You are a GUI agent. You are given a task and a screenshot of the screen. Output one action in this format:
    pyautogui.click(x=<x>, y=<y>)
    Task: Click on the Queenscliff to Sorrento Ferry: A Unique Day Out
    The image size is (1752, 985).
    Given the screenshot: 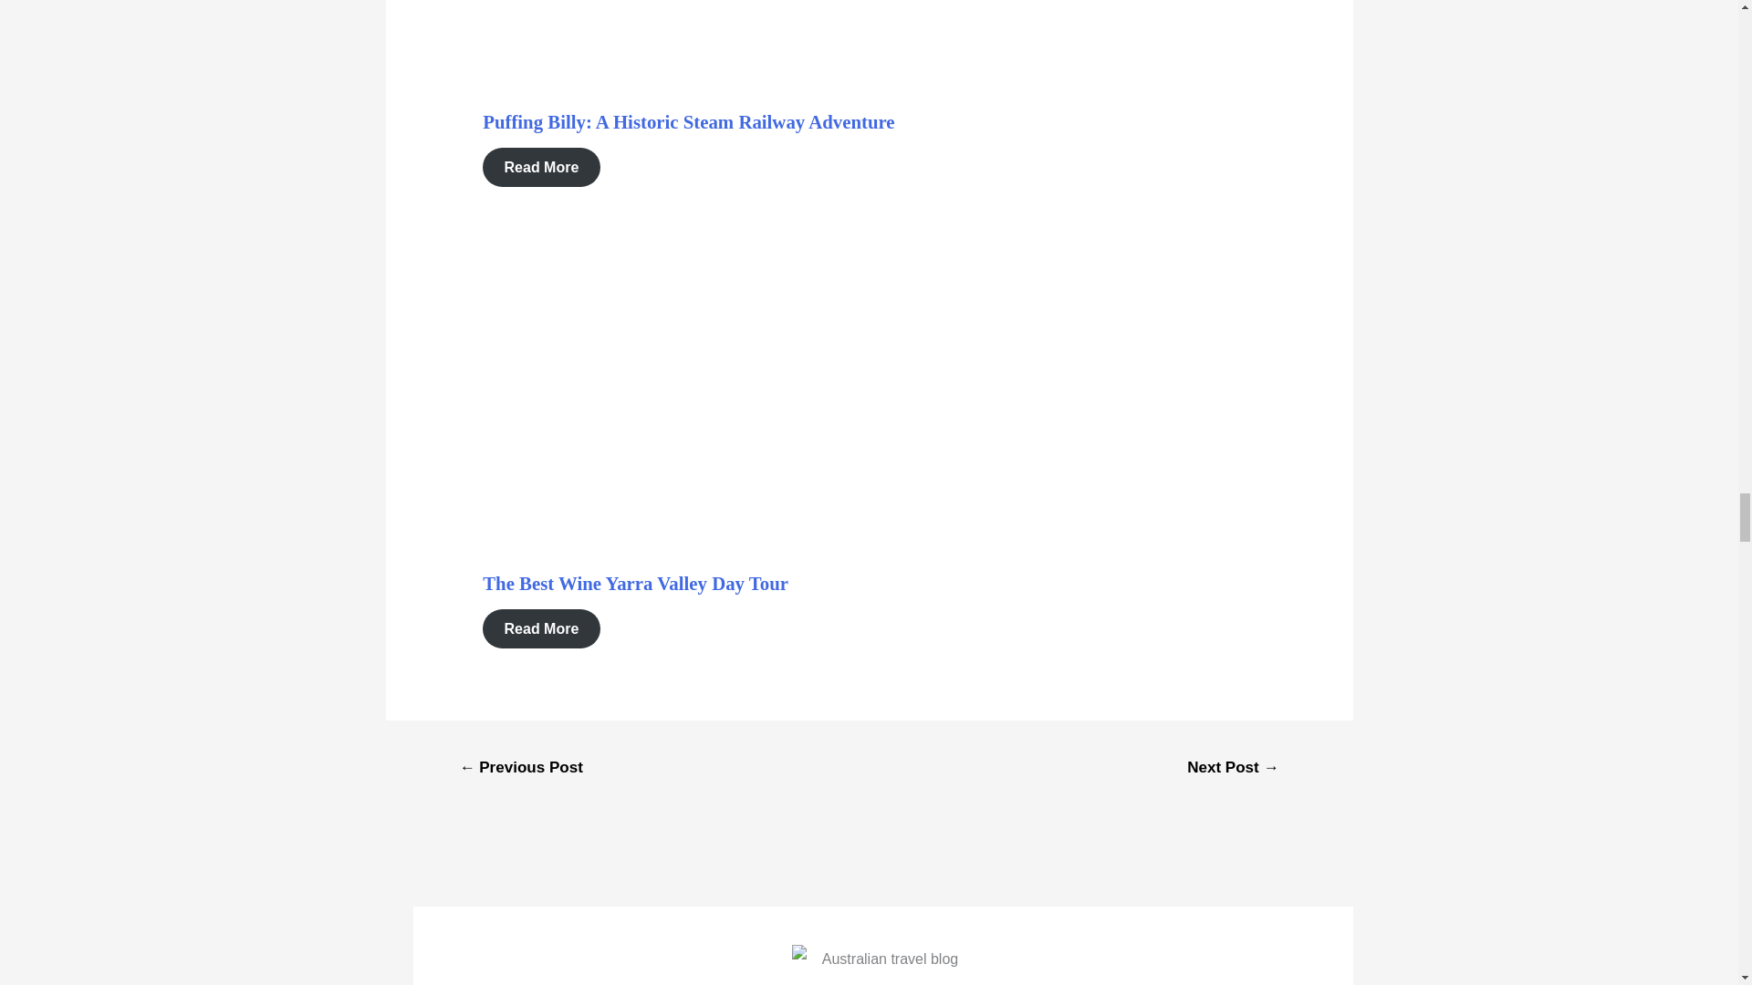 What is the action you would take?
    pyautogui.click(x=521, y=770)
    